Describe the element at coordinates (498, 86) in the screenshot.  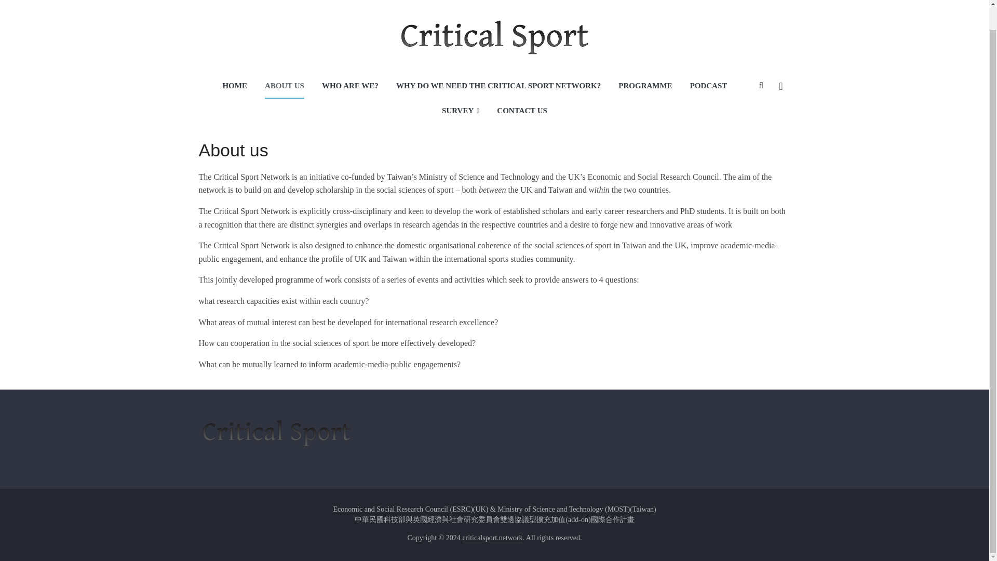
I see `WHY DO WE NEED THE CRITICAL SPORT NETWORK?` at that location.